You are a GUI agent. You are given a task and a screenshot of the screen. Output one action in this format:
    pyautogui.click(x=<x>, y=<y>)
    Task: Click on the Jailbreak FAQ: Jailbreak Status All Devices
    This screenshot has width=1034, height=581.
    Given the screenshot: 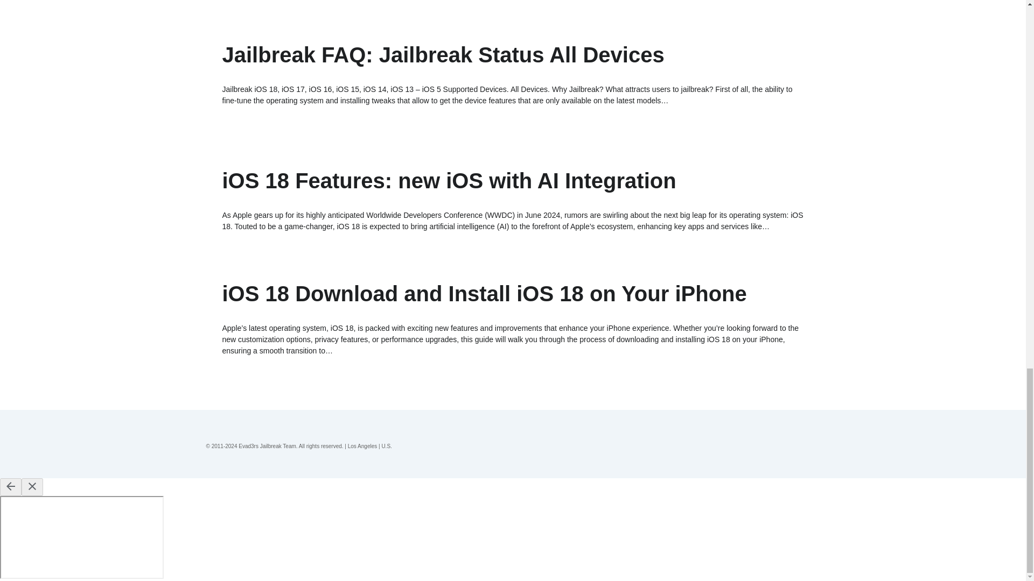 What is the action you would take?
    pyautogui.click(x=443, y=55)
    